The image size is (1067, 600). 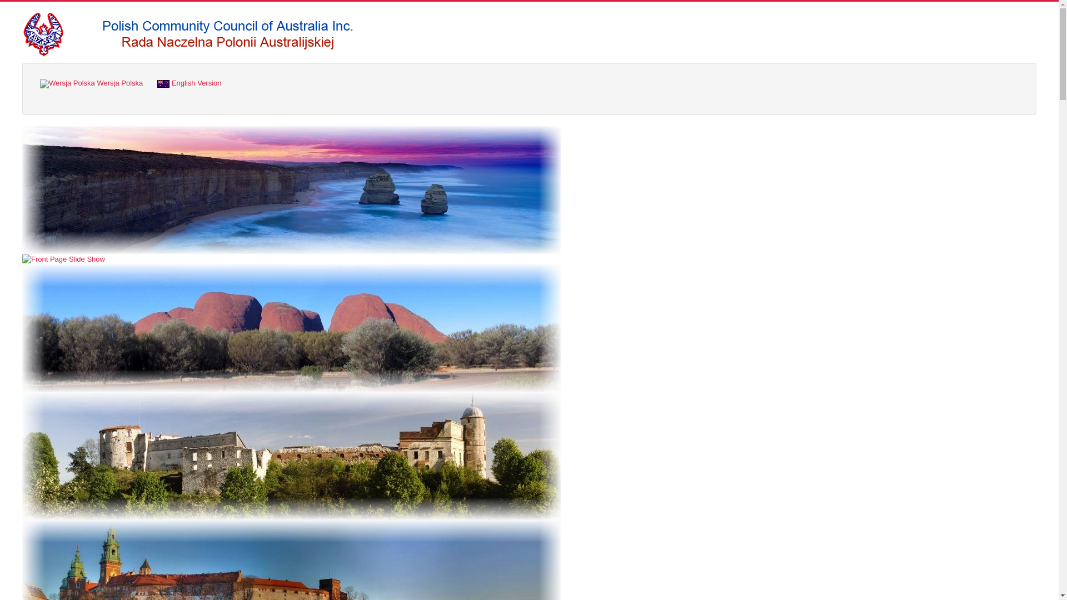 What do you see at coordinates (63, 259) in the screenshot?
I see `Front Page Slide Show` at bounding box center [63, 259].